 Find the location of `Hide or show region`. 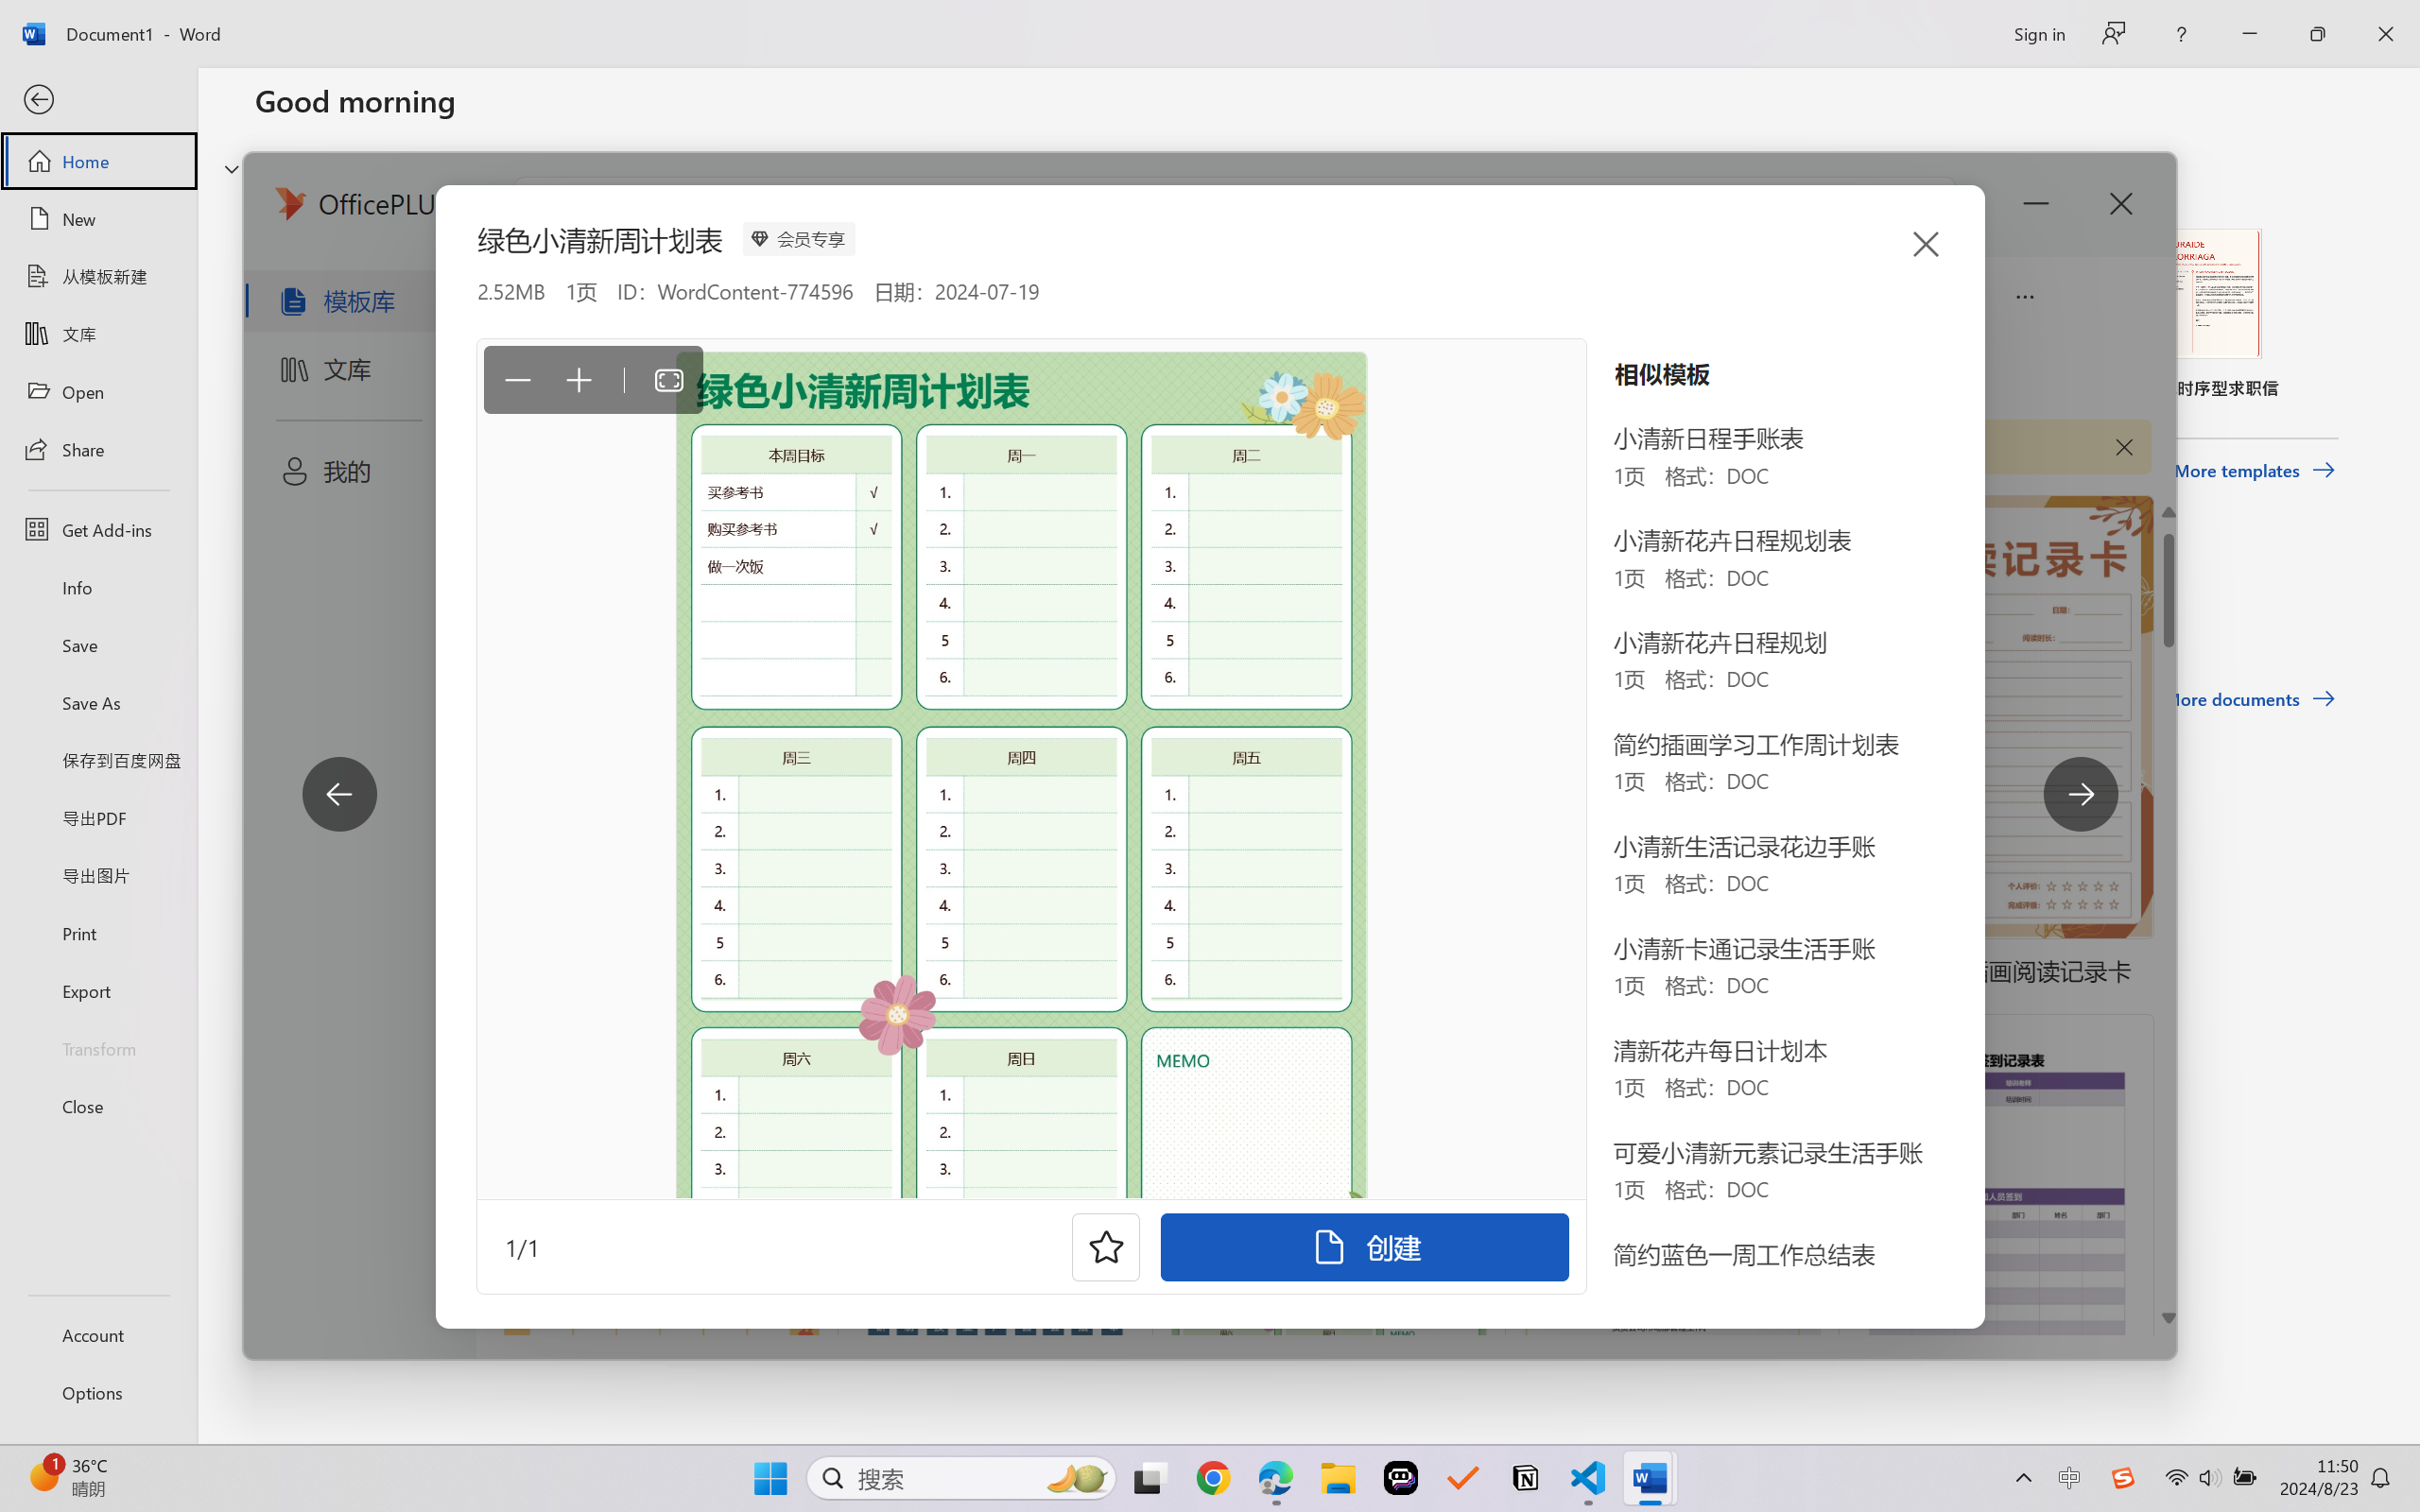

Hide or show region is located at coordinates (232, 168).